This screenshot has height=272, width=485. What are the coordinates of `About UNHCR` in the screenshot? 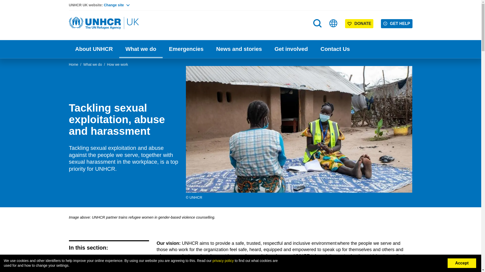 It's located at (94, 49).